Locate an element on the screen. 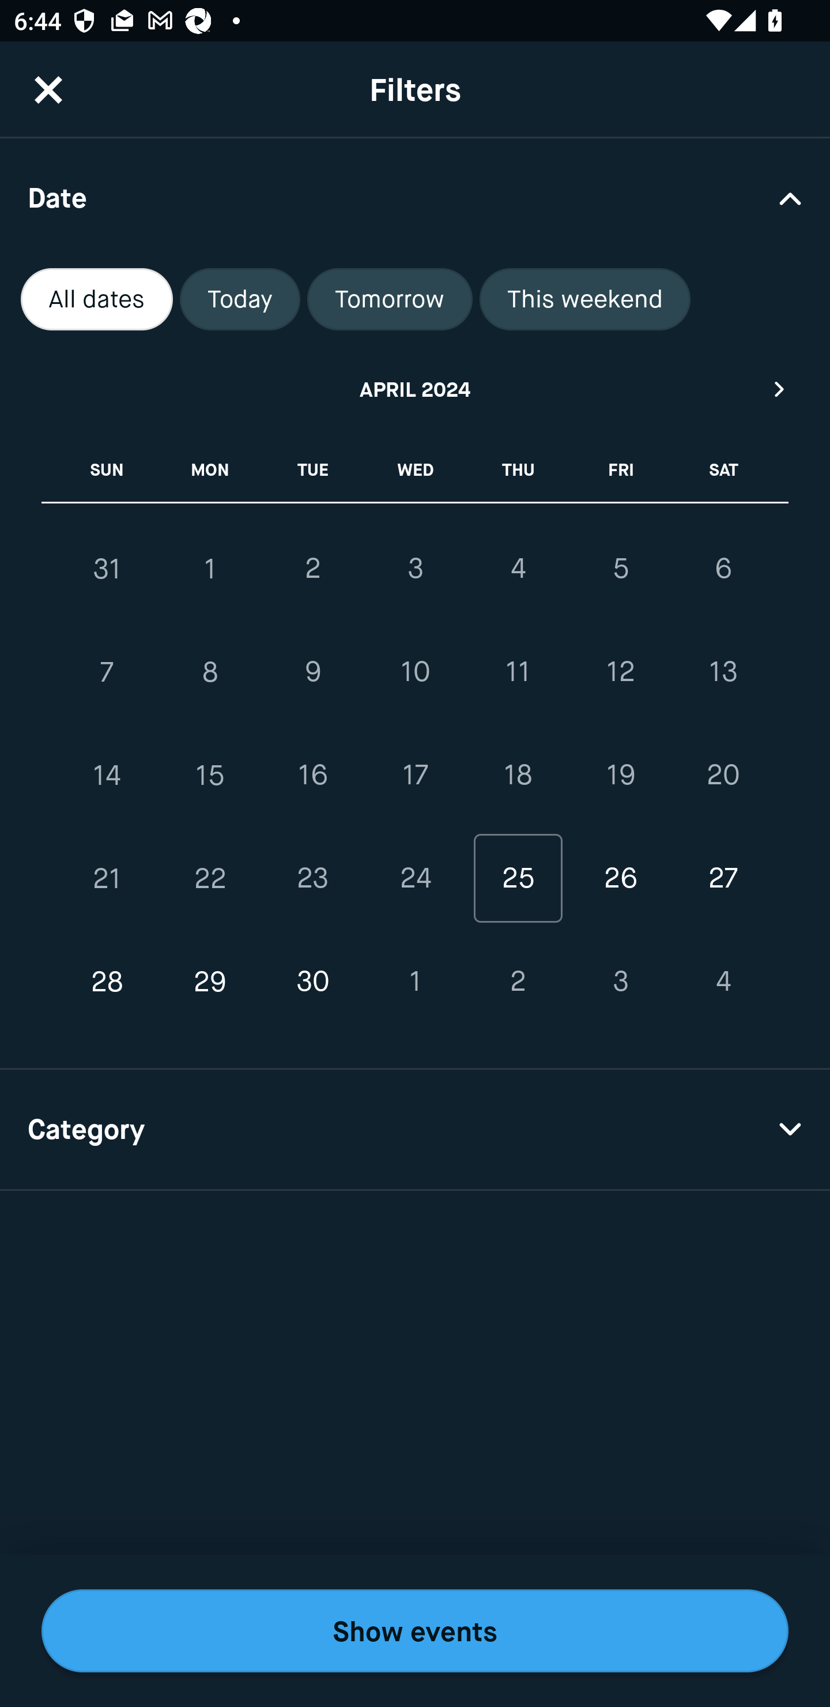 The image size is (830, 1707). 23 is located at coordinates (312, 878).